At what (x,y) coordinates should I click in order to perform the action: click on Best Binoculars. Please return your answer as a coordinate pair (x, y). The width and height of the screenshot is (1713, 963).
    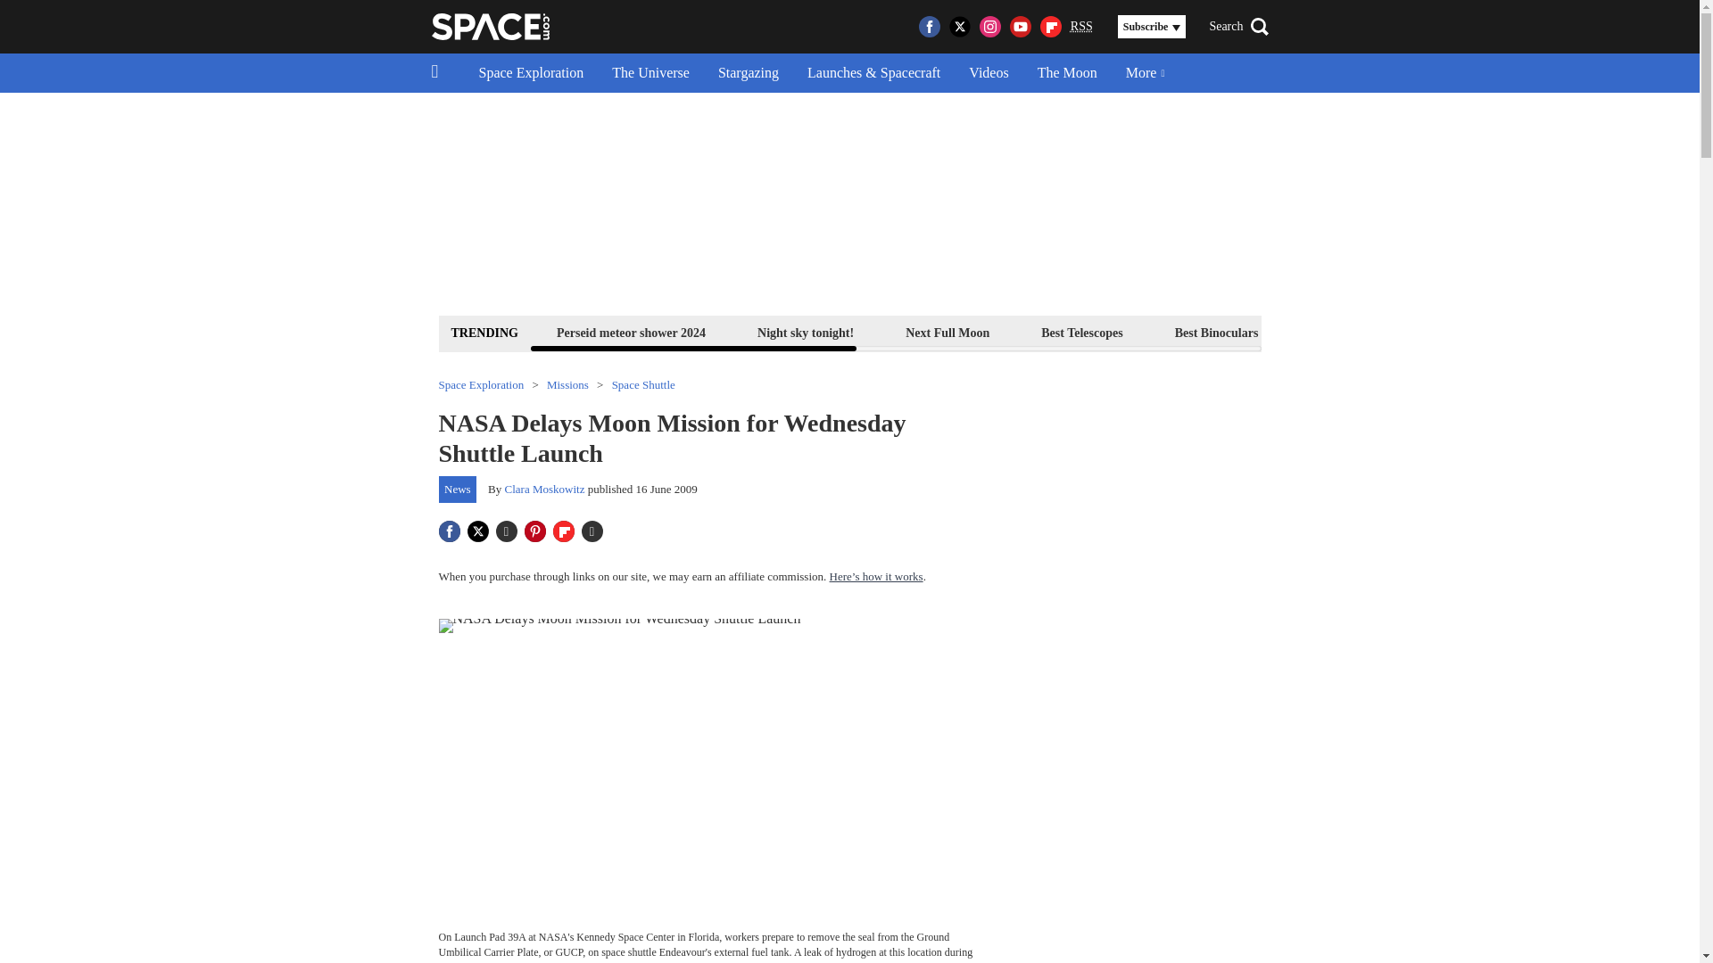
    Looking at the image, I should click on (1217, 332).